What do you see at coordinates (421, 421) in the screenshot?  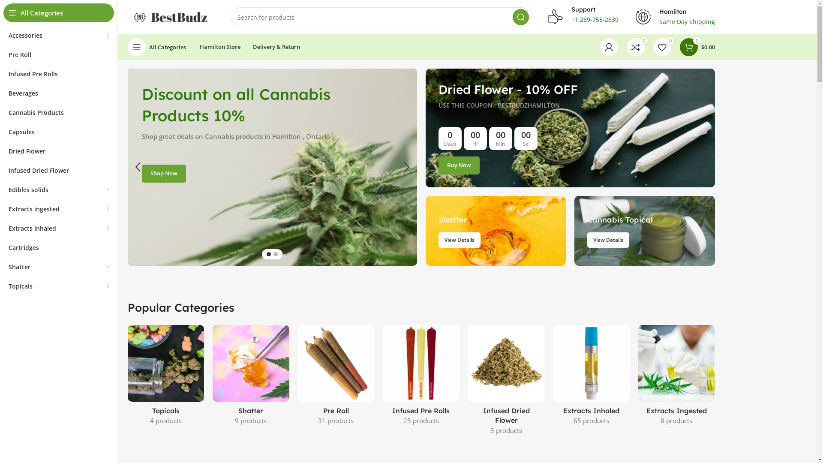 I see `25 products` at bounding box center [421, 421].